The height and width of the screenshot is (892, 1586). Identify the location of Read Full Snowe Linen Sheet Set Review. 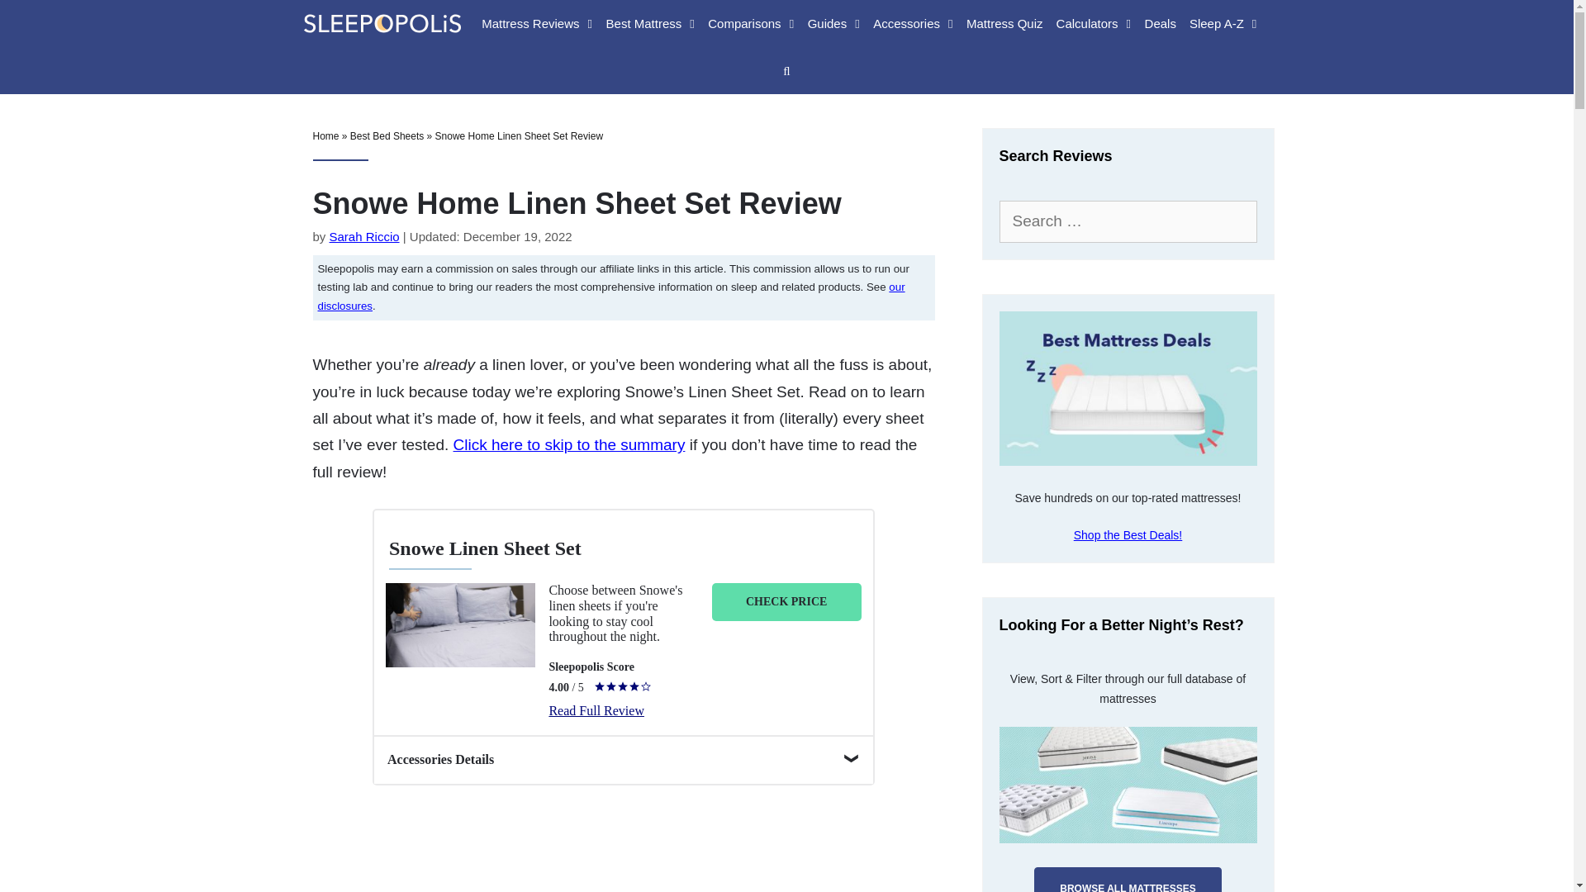
(596, 710).